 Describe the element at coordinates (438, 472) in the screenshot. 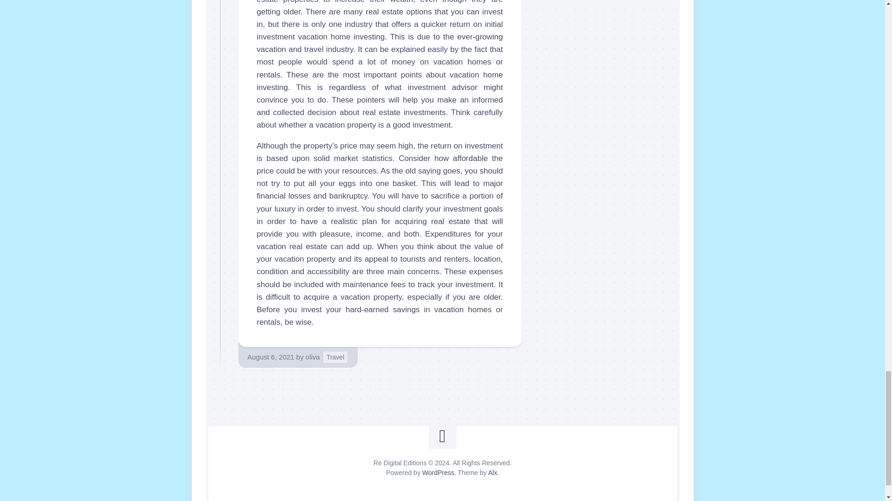

I see `WordPress` at that location.